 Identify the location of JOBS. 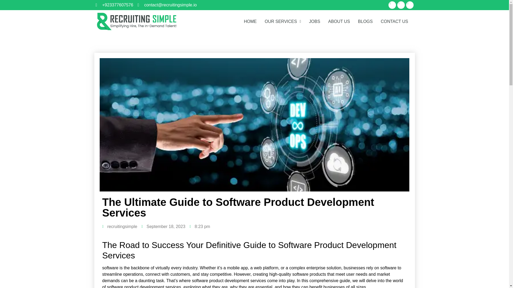
(315, 21).